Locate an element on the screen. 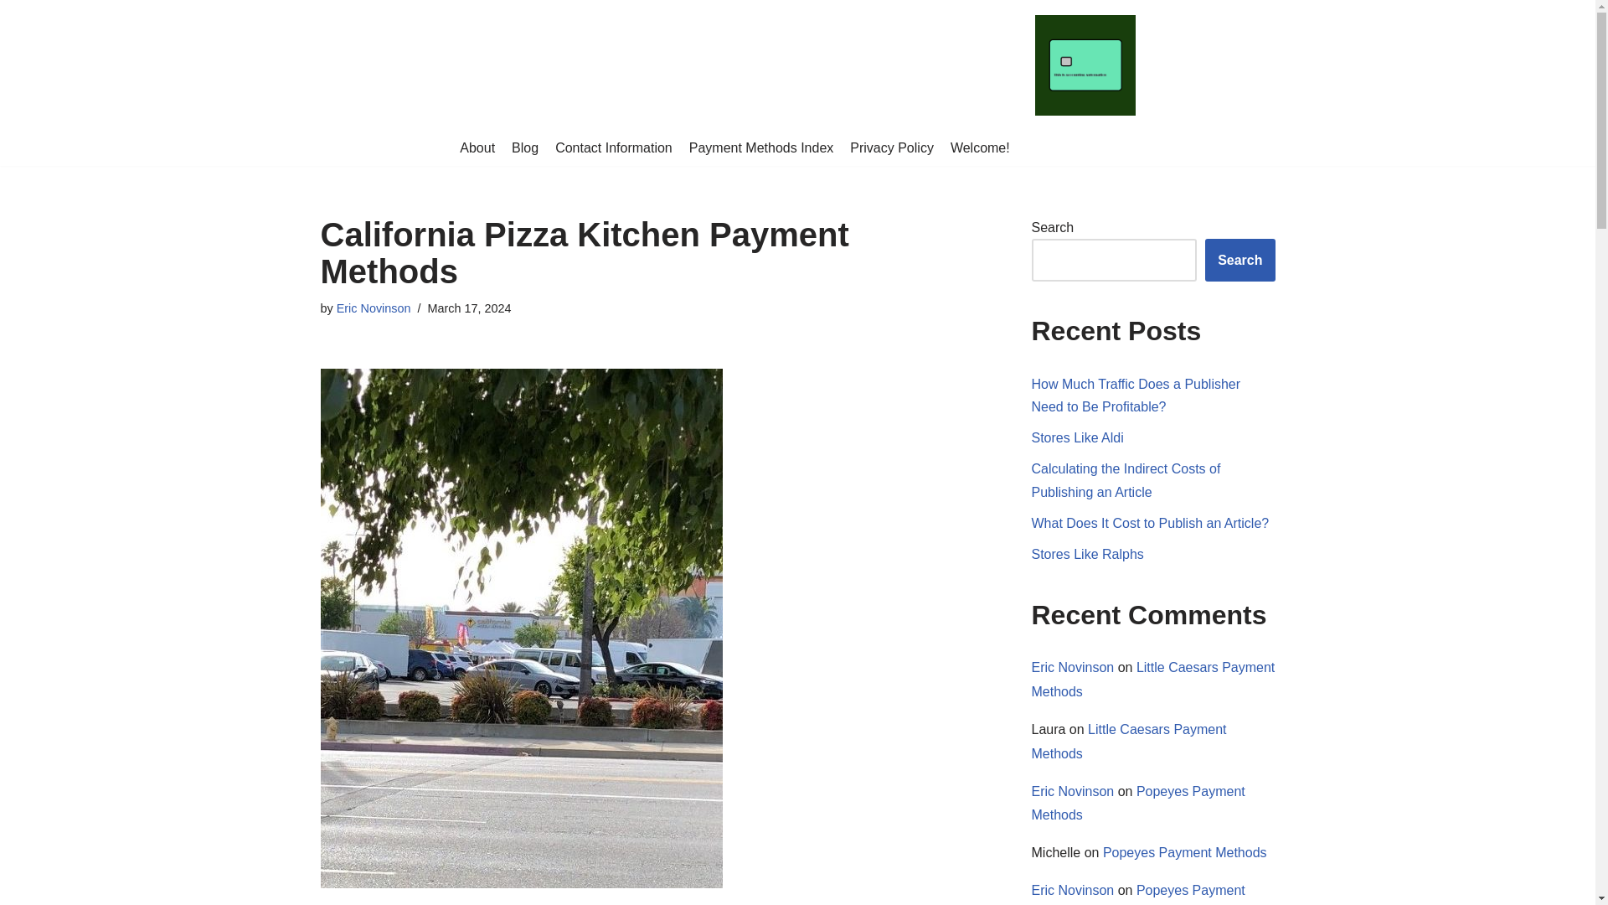 This screenshot has height=905, width=1608. Contact Information is located at coordinates (613, 148).